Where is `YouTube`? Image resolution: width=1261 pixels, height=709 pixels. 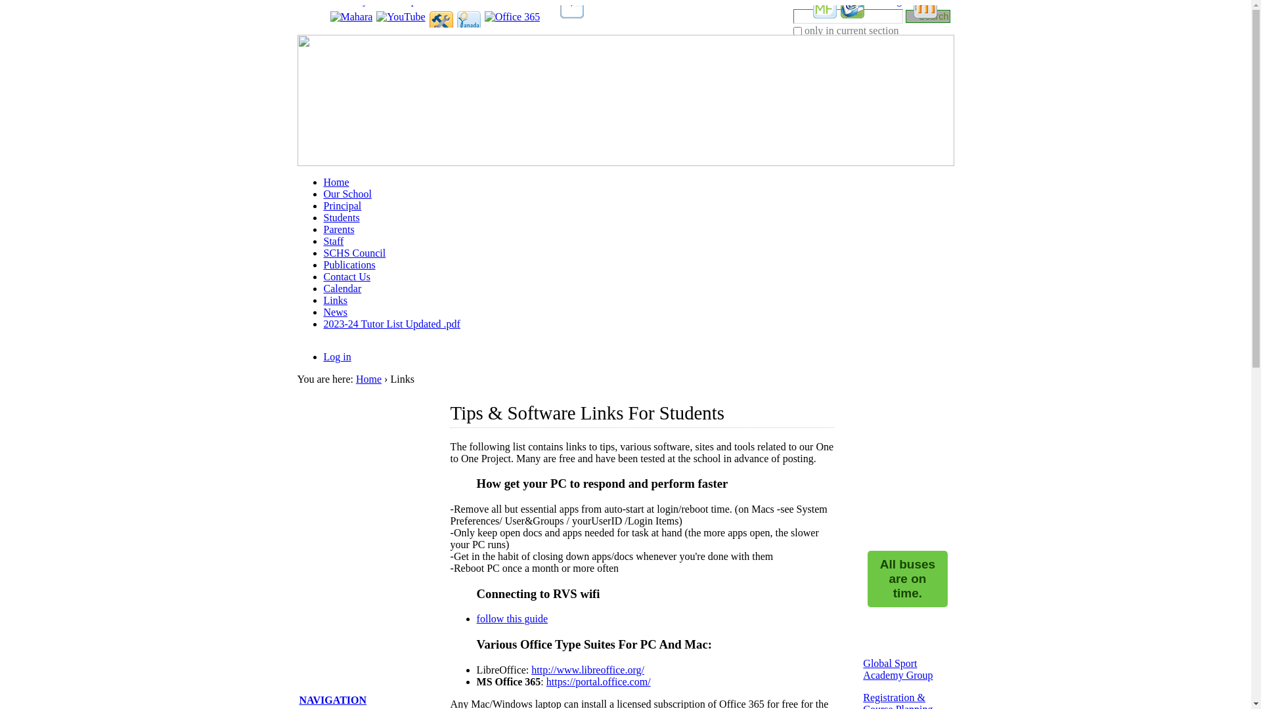
YouTube is located at coordinates (401, 17).